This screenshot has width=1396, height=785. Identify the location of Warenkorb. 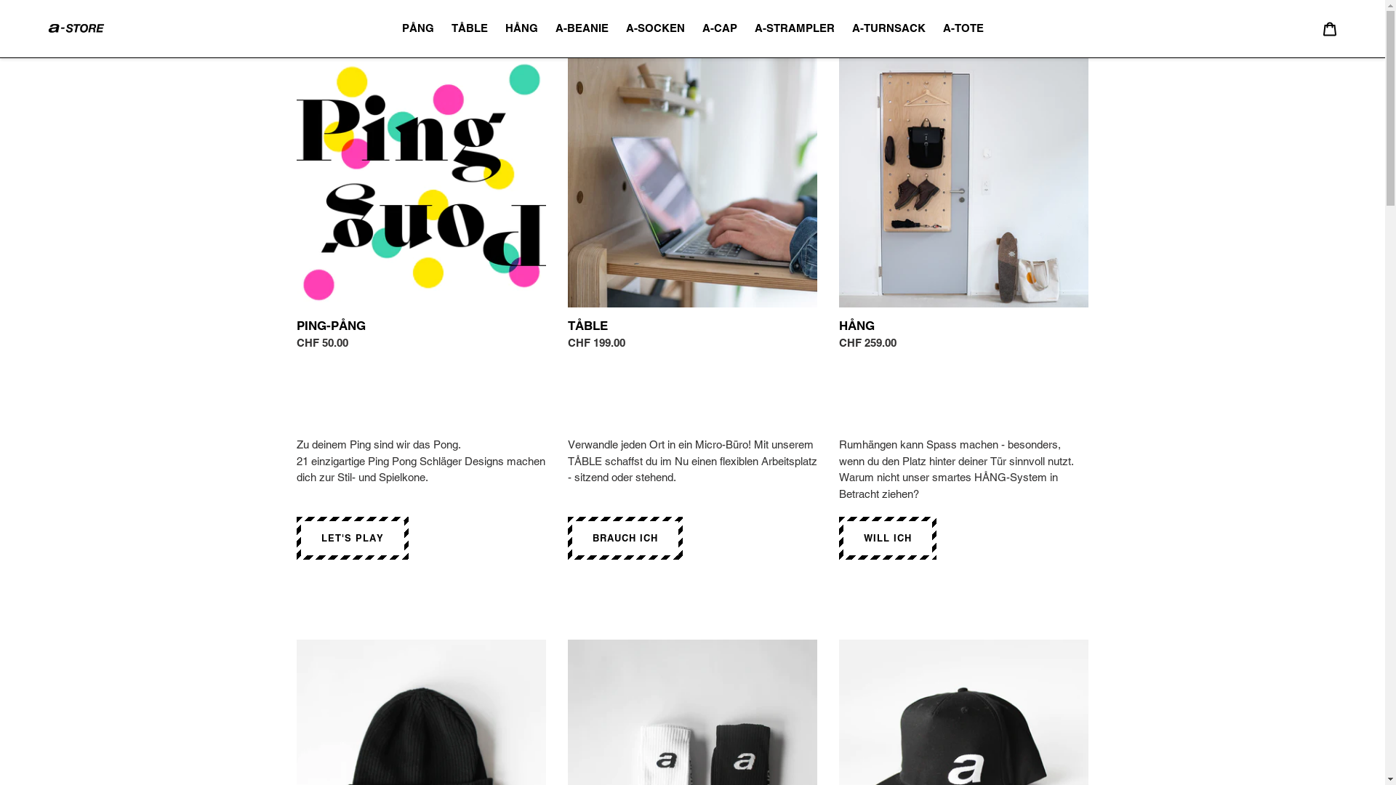
(1330, 29).